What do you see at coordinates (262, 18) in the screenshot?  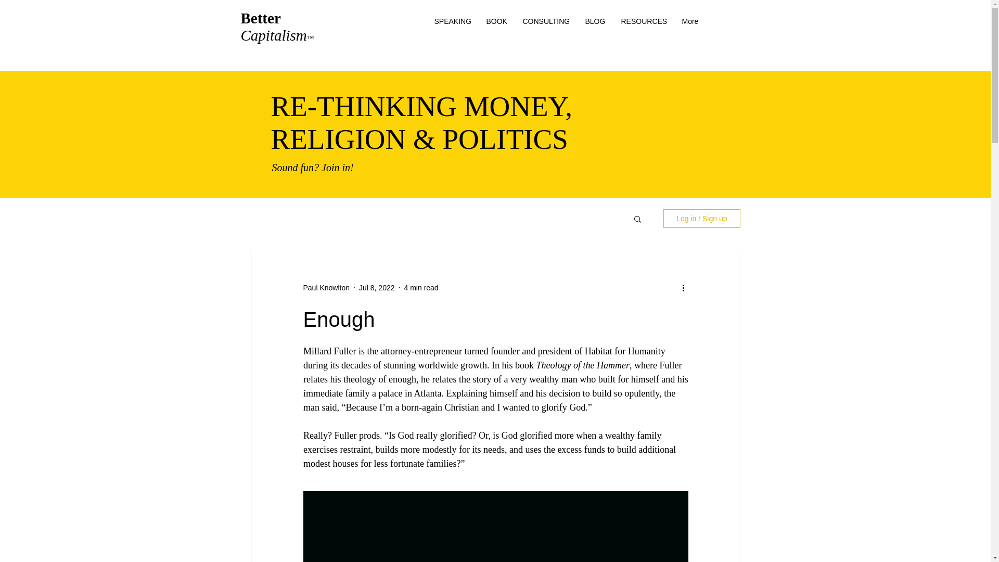 I see `Better ` at bounding box center [262, 18].